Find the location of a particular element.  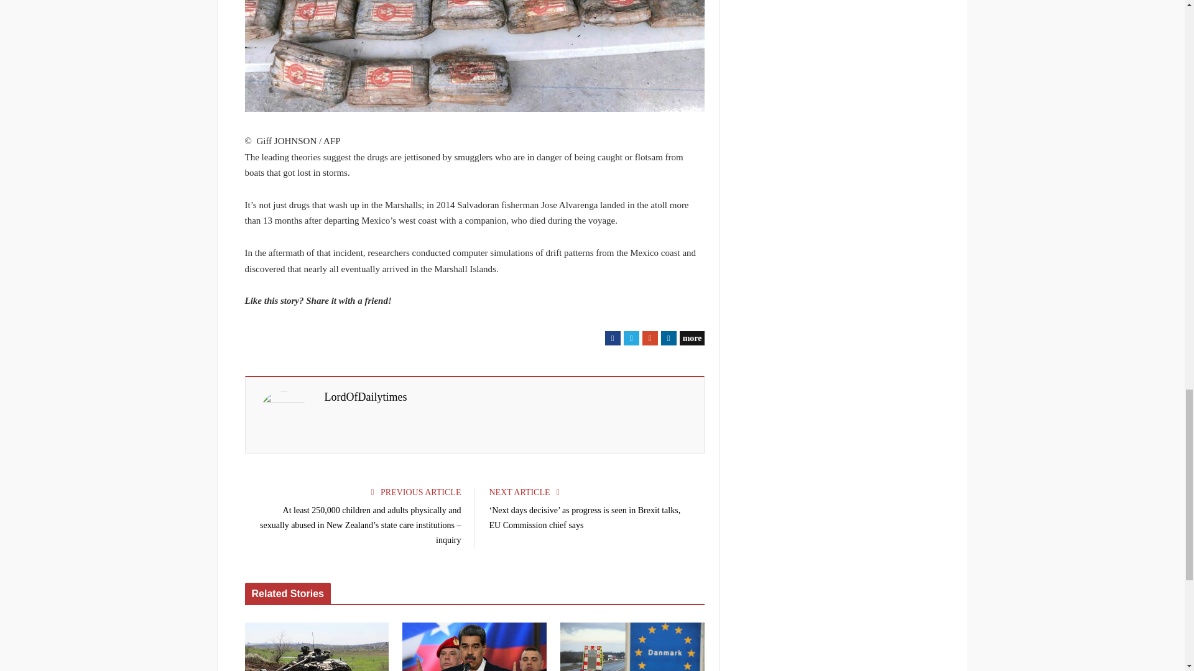

Twitter is located at coordinates (631, 338).